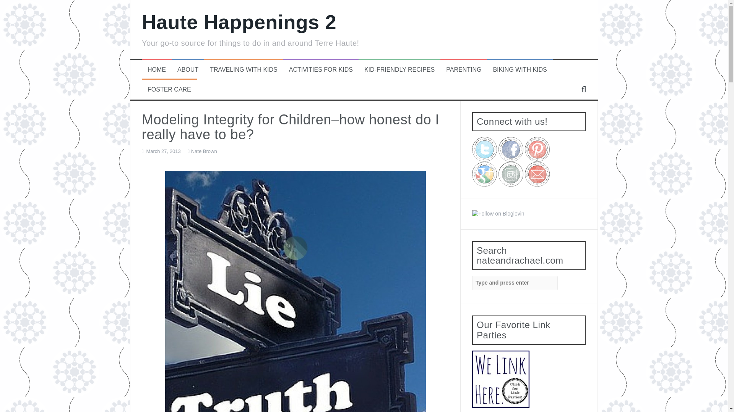  I want to click on HOME, so click(156, 70).